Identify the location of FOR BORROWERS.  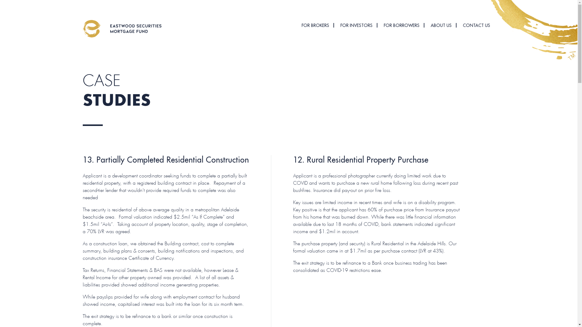
(402, 25).